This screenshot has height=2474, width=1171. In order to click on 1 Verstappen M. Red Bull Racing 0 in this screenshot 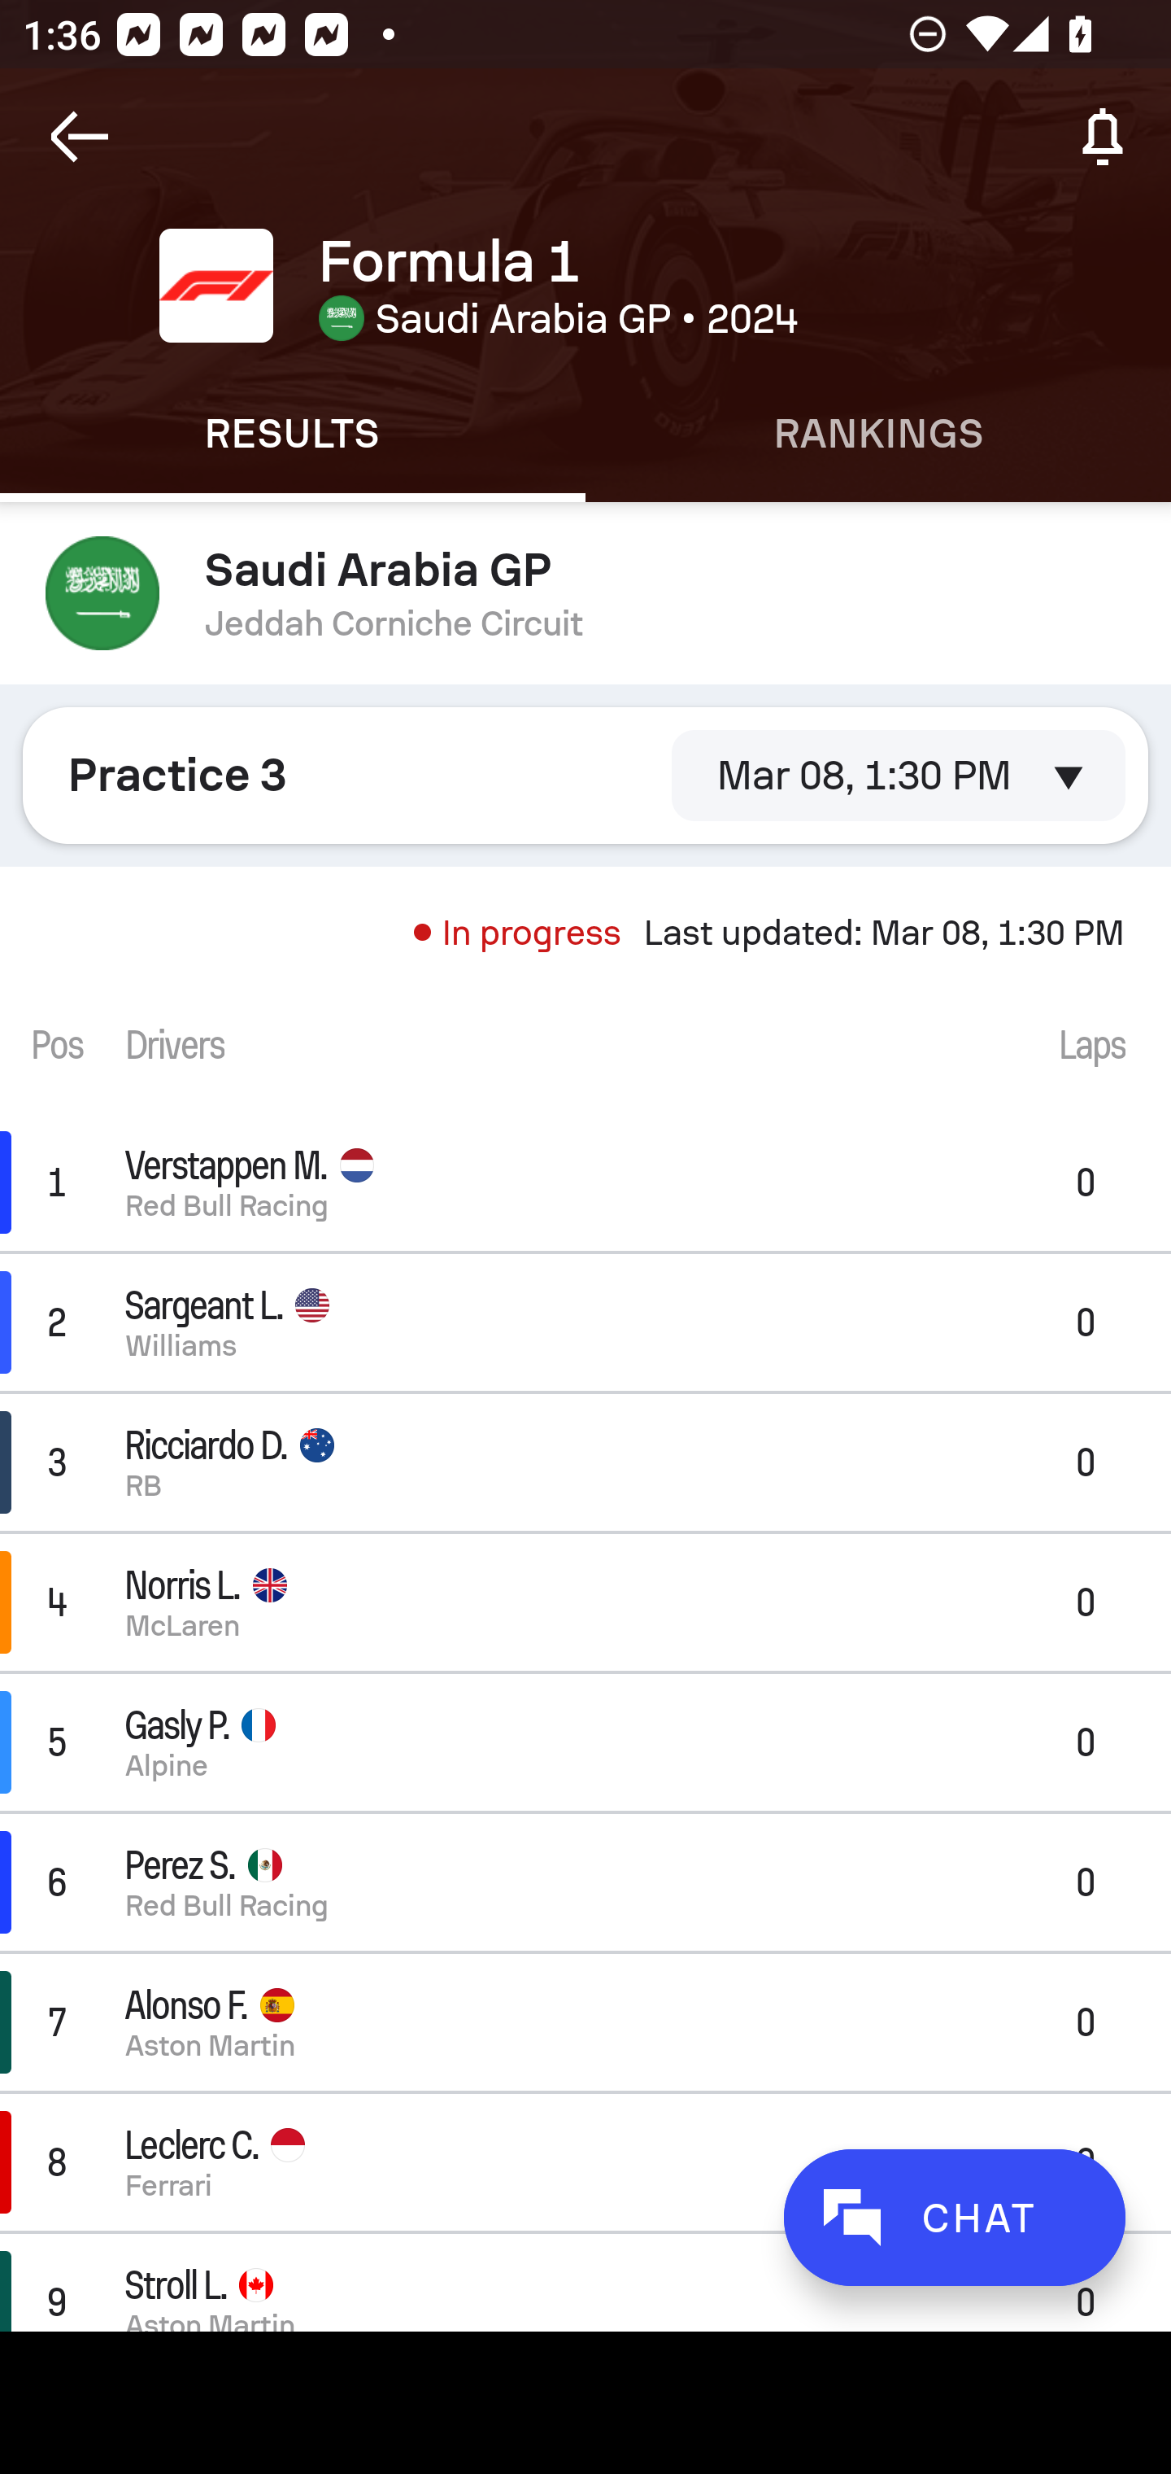, I will do `click(585, 1182)`.